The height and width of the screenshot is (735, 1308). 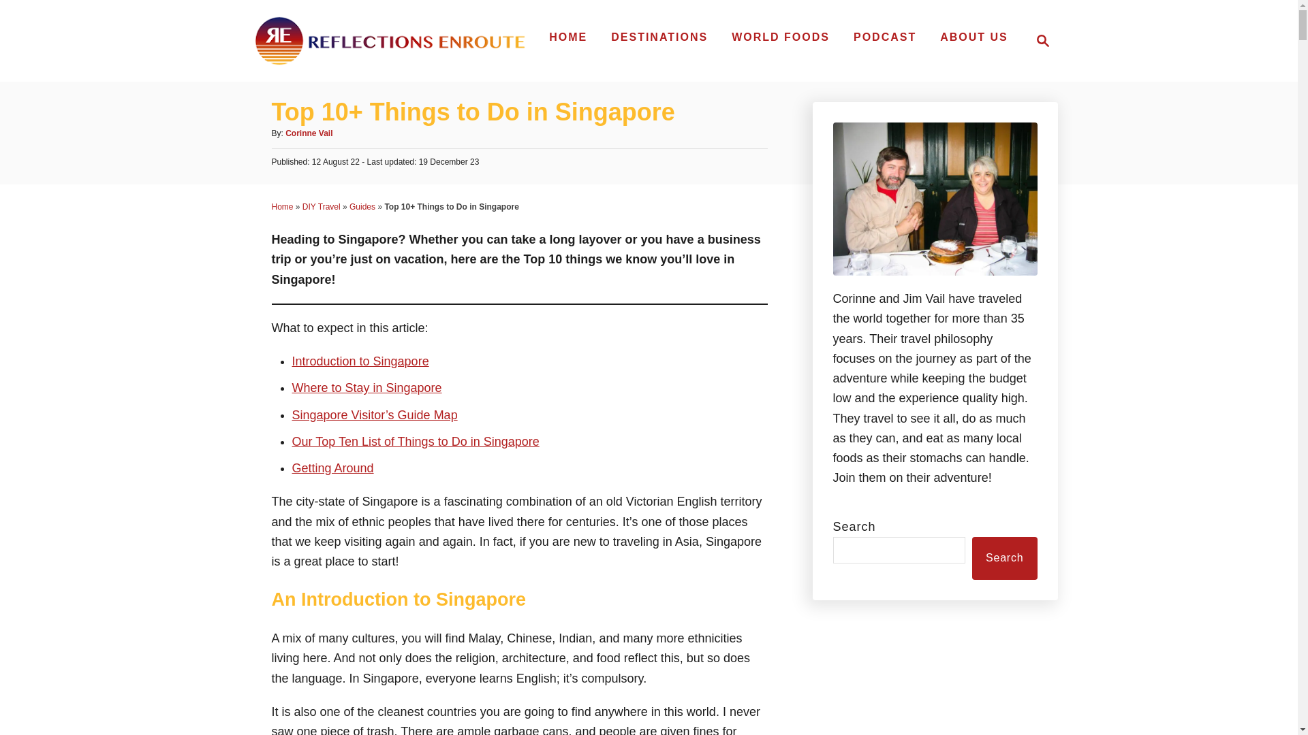 I want to click on Getting Around, so click(x=332, y=468).